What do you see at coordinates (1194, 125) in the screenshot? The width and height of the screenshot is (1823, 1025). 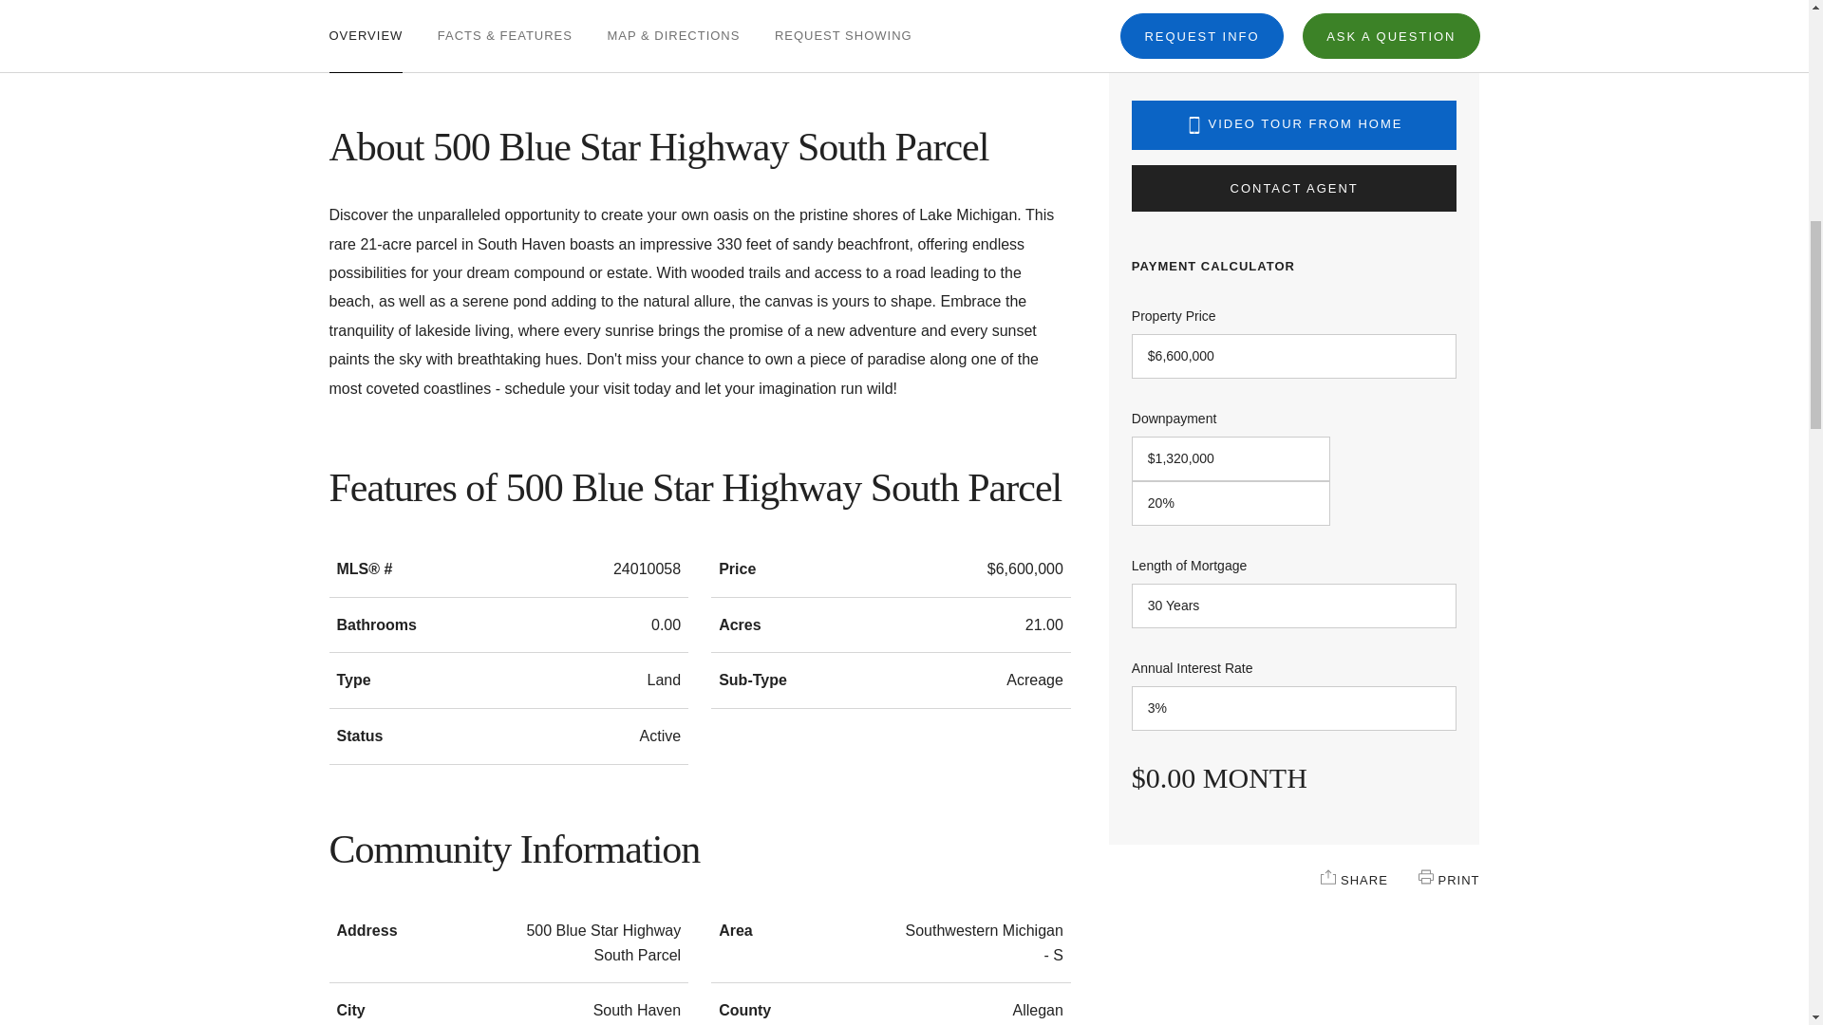 I see `MOBILE ICON` at bounding box center [1194, 125].